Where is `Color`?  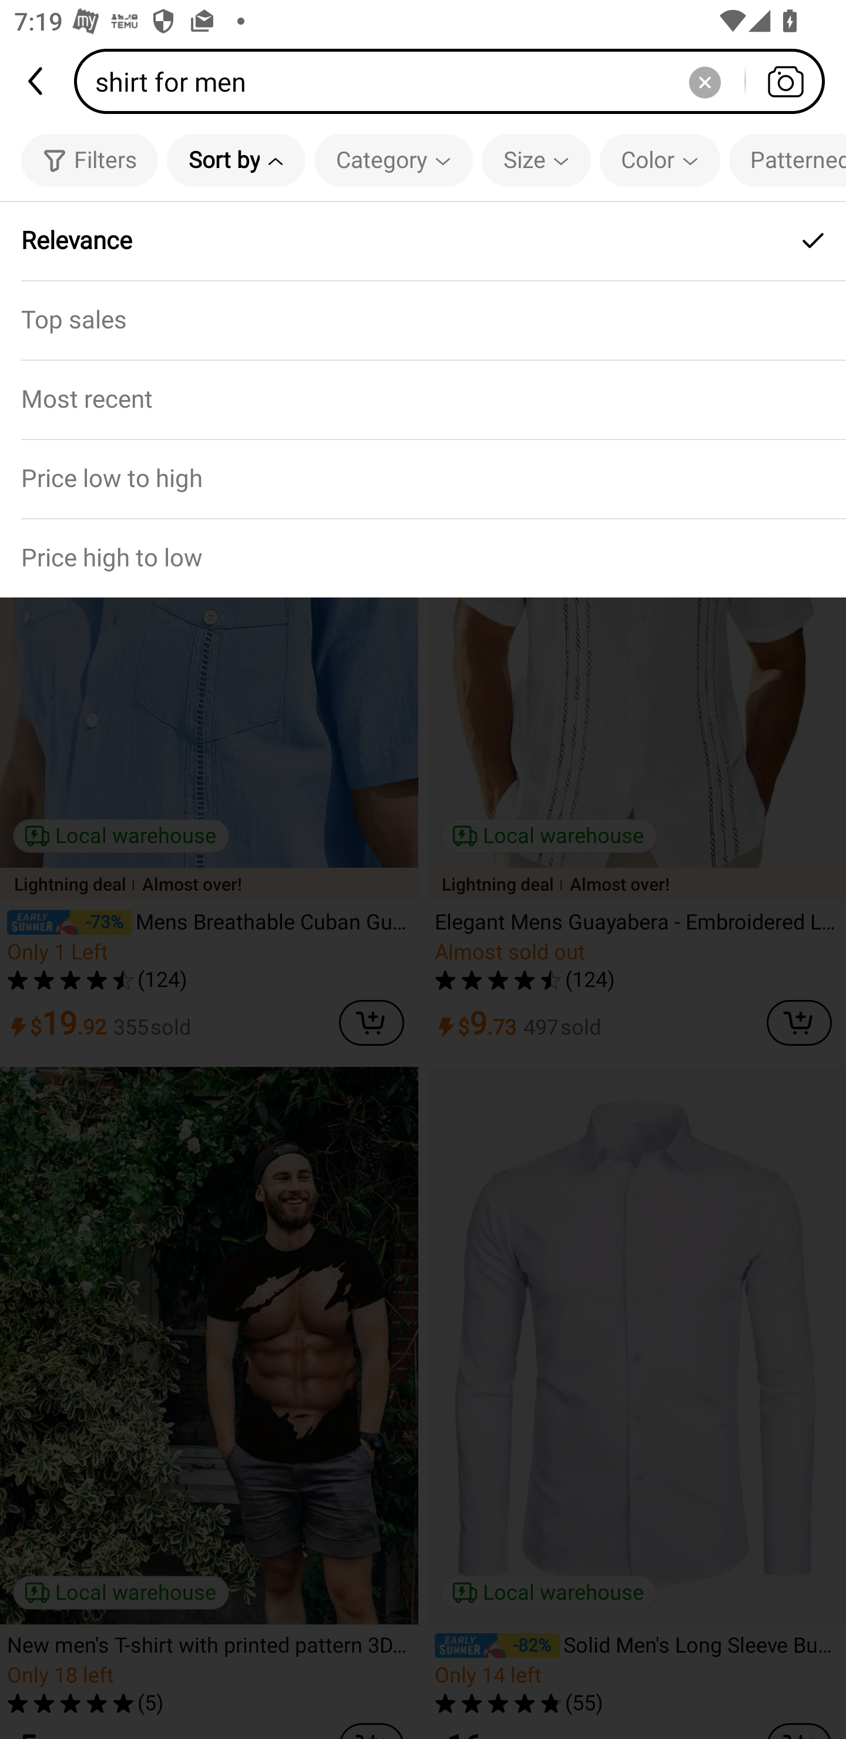
Color is located at coordinates (659, 160).